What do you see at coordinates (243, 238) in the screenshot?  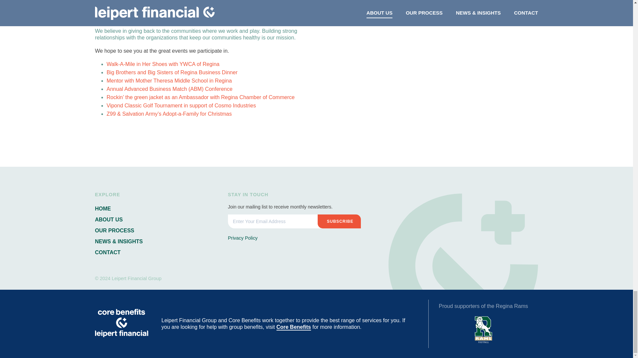 I see `Privacy Policy` at bounding box center [243, 238].